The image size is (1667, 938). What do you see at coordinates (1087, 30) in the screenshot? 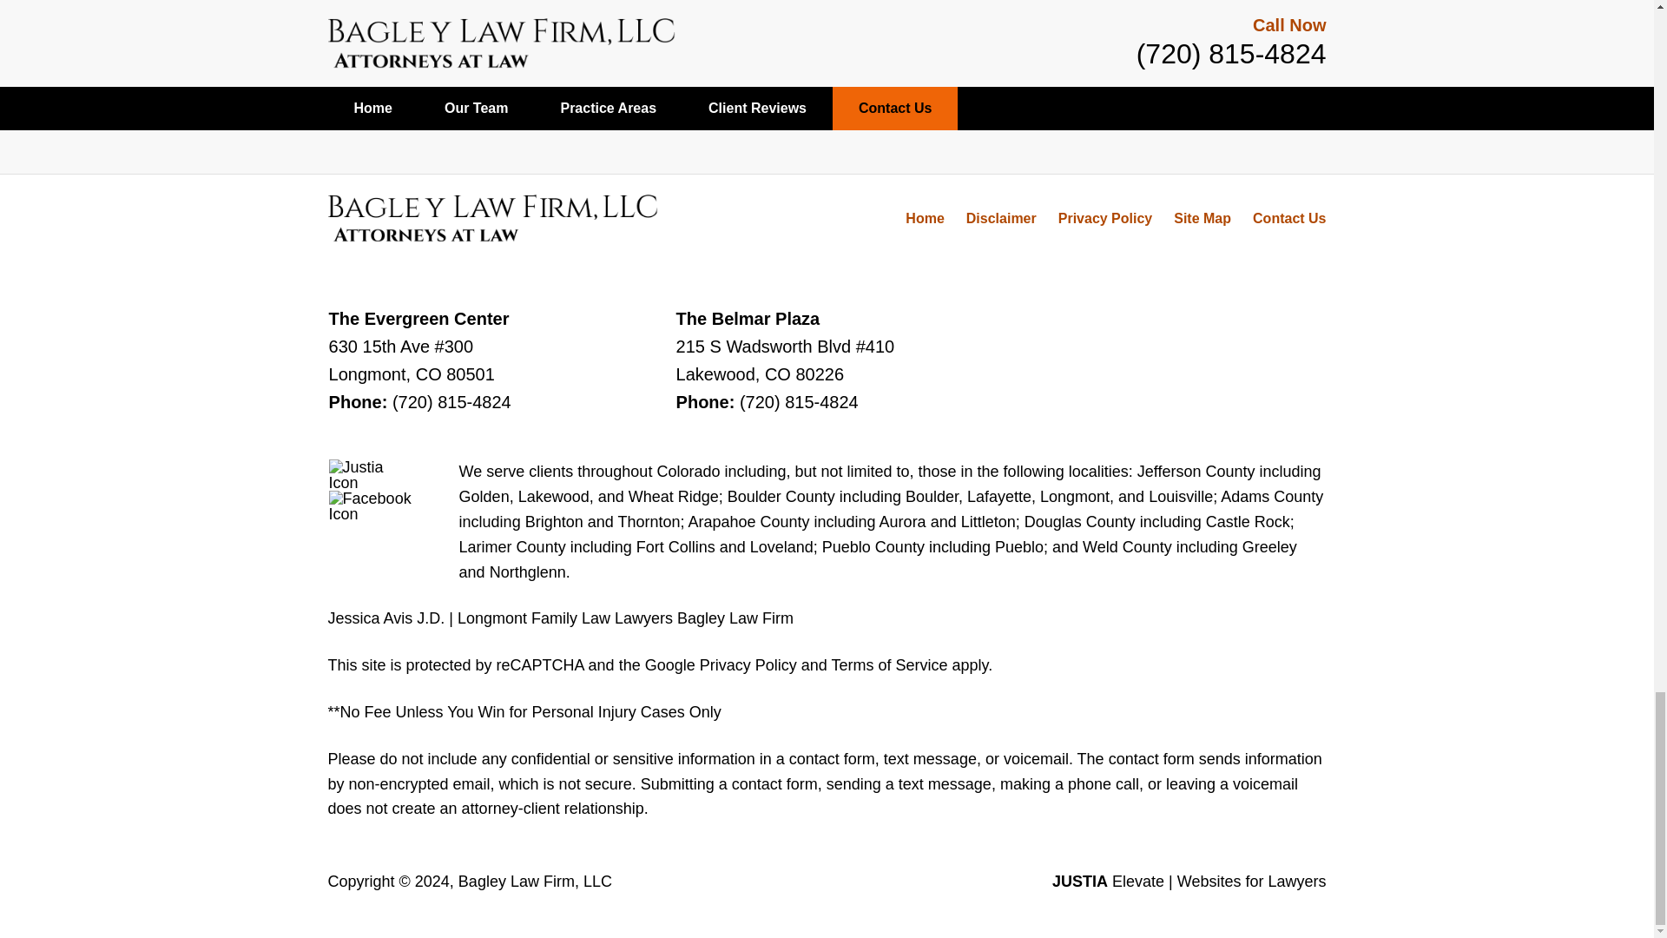
I see `Contact Us Now` at bounding box center [1087, 30].